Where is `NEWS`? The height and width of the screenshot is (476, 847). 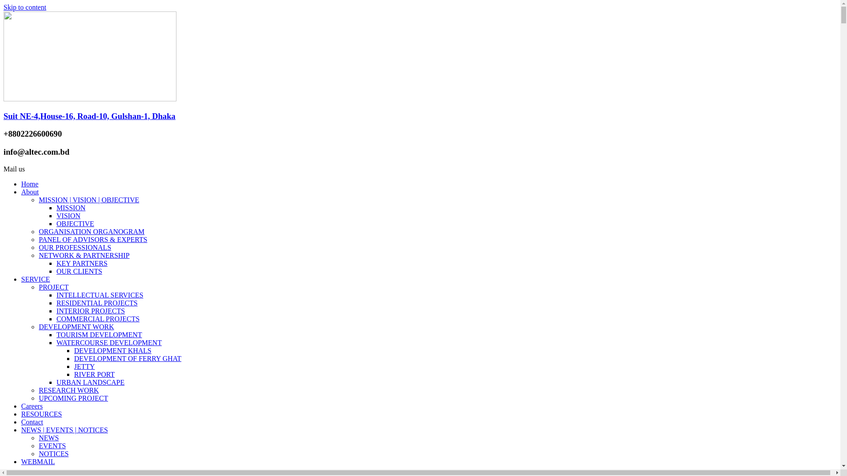 NEWS is located at coordinates (49, 438).